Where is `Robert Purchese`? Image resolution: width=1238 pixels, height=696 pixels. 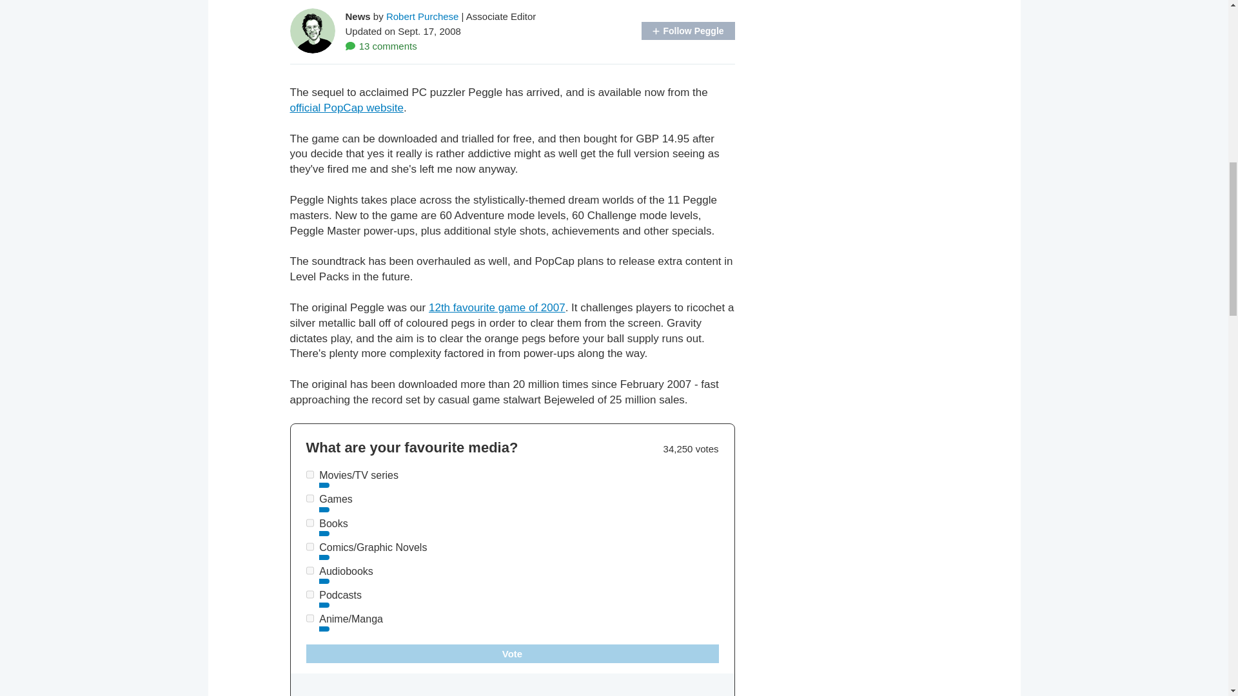
Robert Purchese is located at coordinates (423, 15).